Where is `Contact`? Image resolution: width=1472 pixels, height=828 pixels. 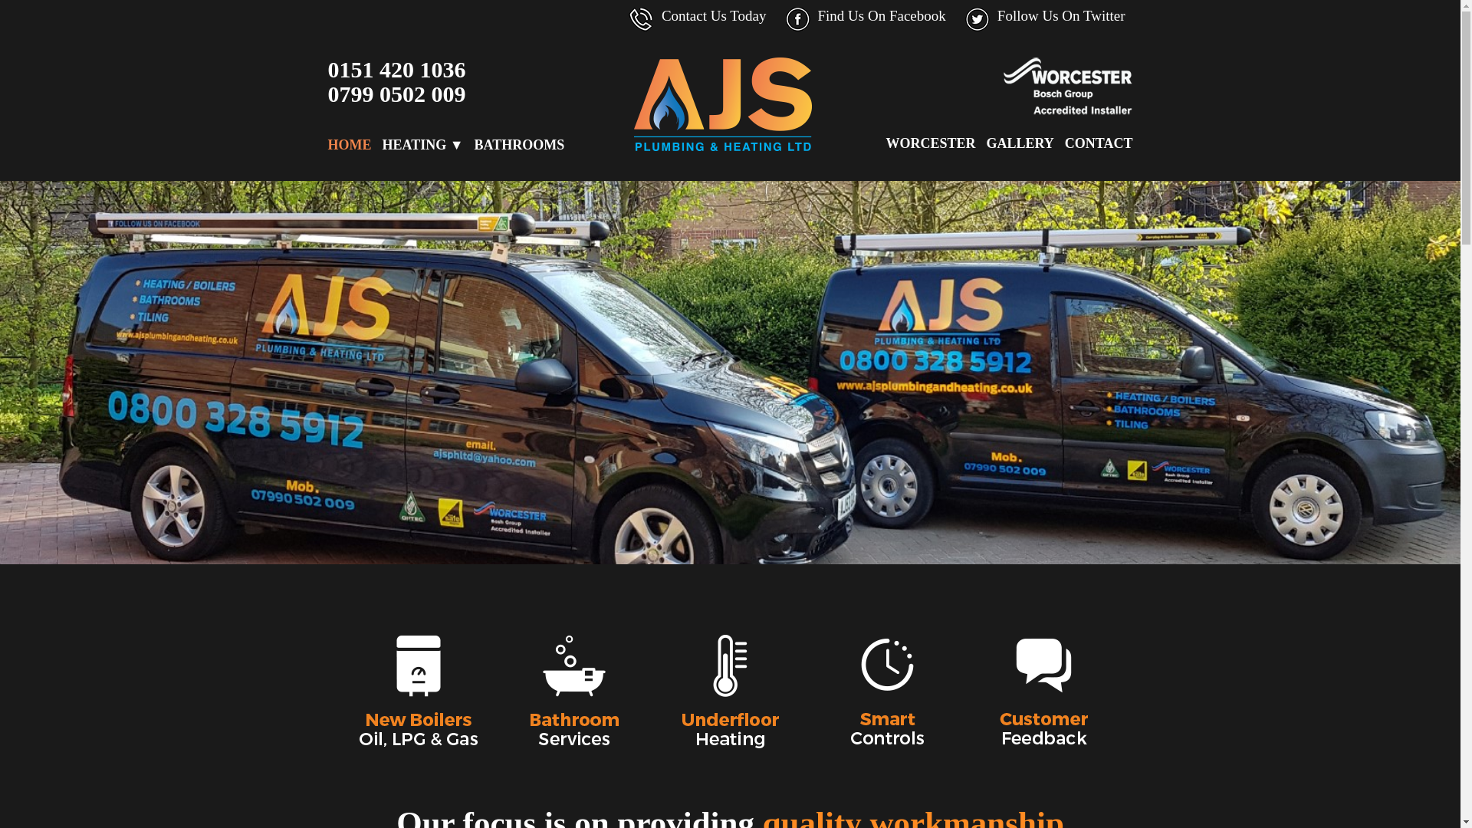
Contact is located at coordinates (1099, 143).